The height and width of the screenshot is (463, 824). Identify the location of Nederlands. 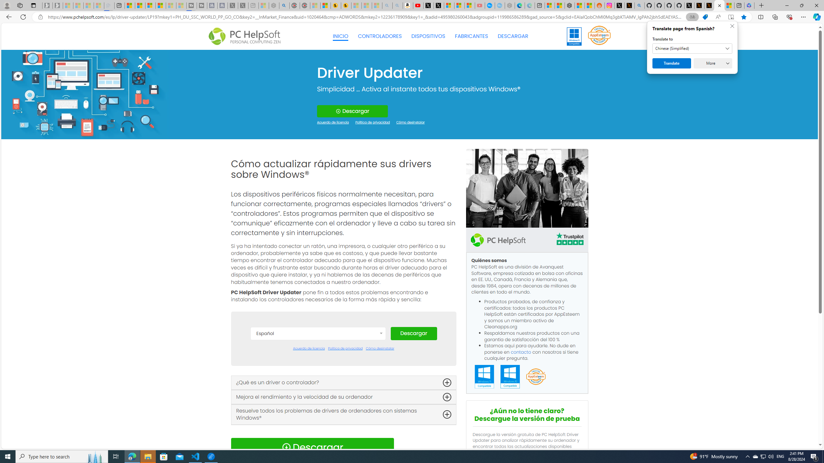
(318, 431).